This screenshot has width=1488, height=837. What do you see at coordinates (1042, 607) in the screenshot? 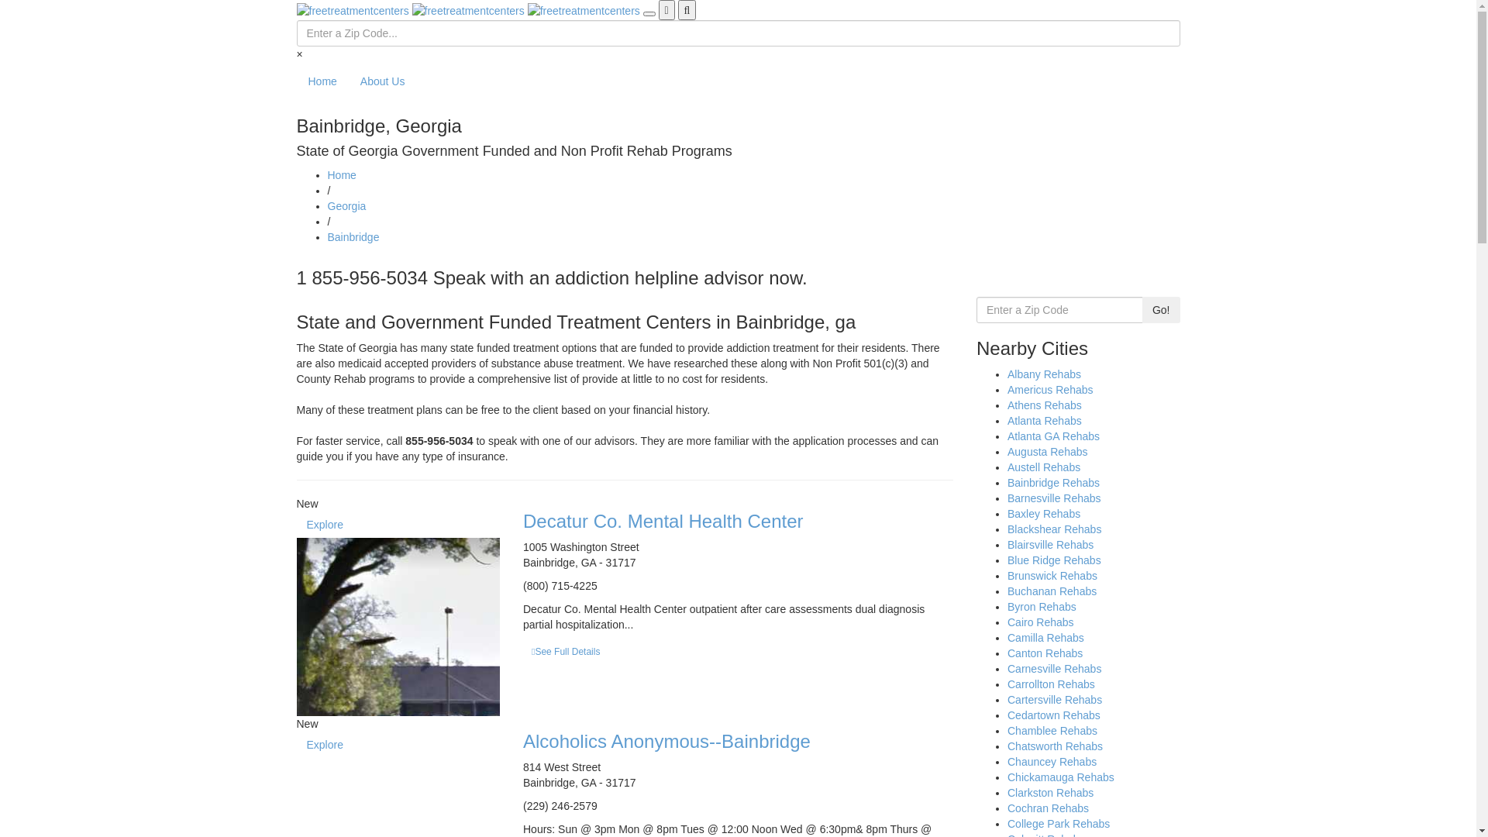
I see `Byron Rehabs` at bounding box center [1042, 607].